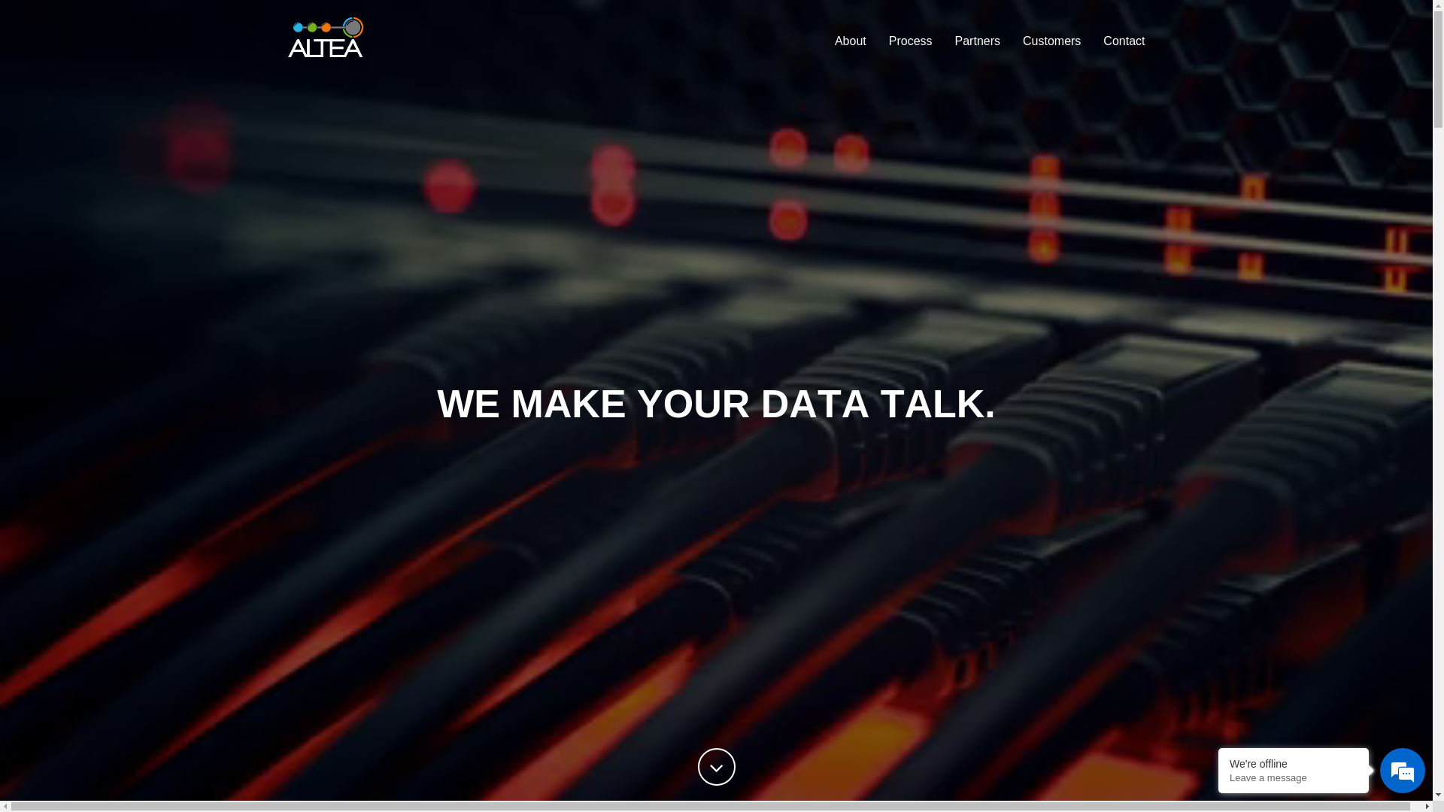 The width and height of the screenshot is (1444, 812). Describe the element at coordinates (851, 41) in the screenshot. I see `About` at that location.